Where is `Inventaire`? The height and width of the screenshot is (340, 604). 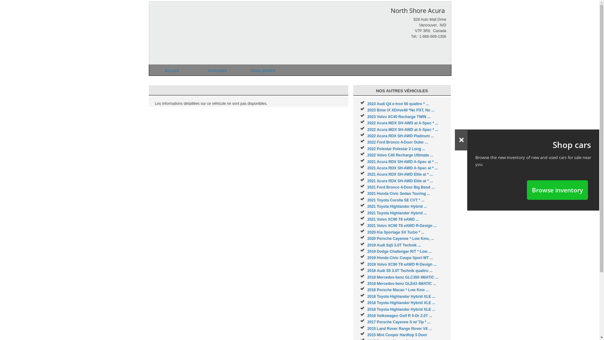 Inventaire is located at coordinates (217, 70).